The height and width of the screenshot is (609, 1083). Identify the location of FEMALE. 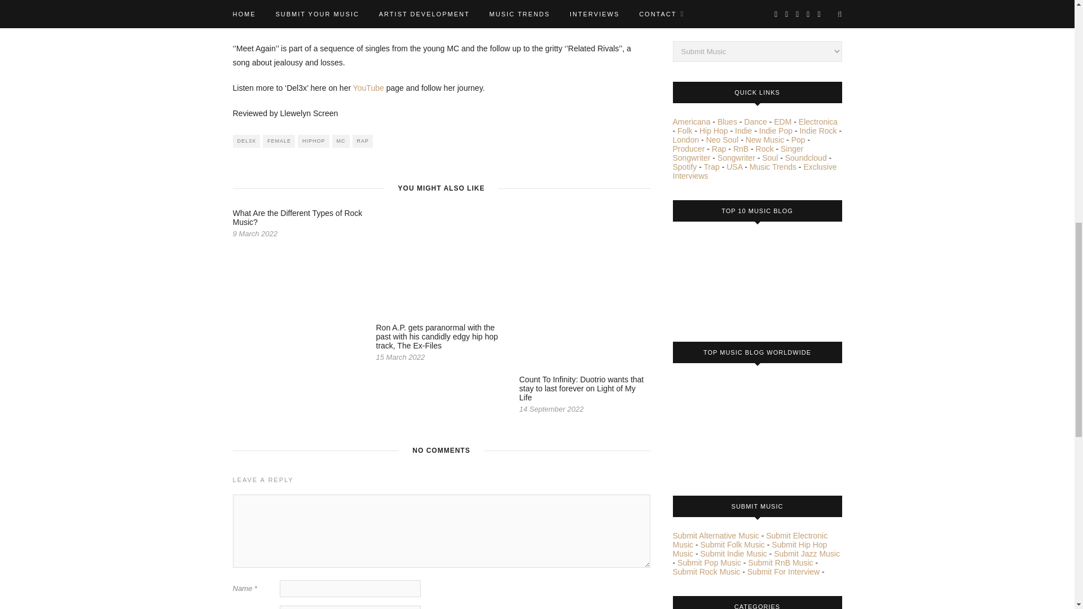
(279, 141).